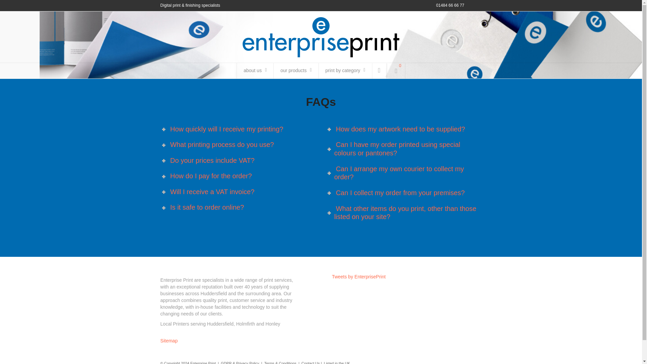 The height and width of the screenshot is (364, 647). Describe the element at coordinates (345, 71) in the screenshot. I see `print by category` at that location.